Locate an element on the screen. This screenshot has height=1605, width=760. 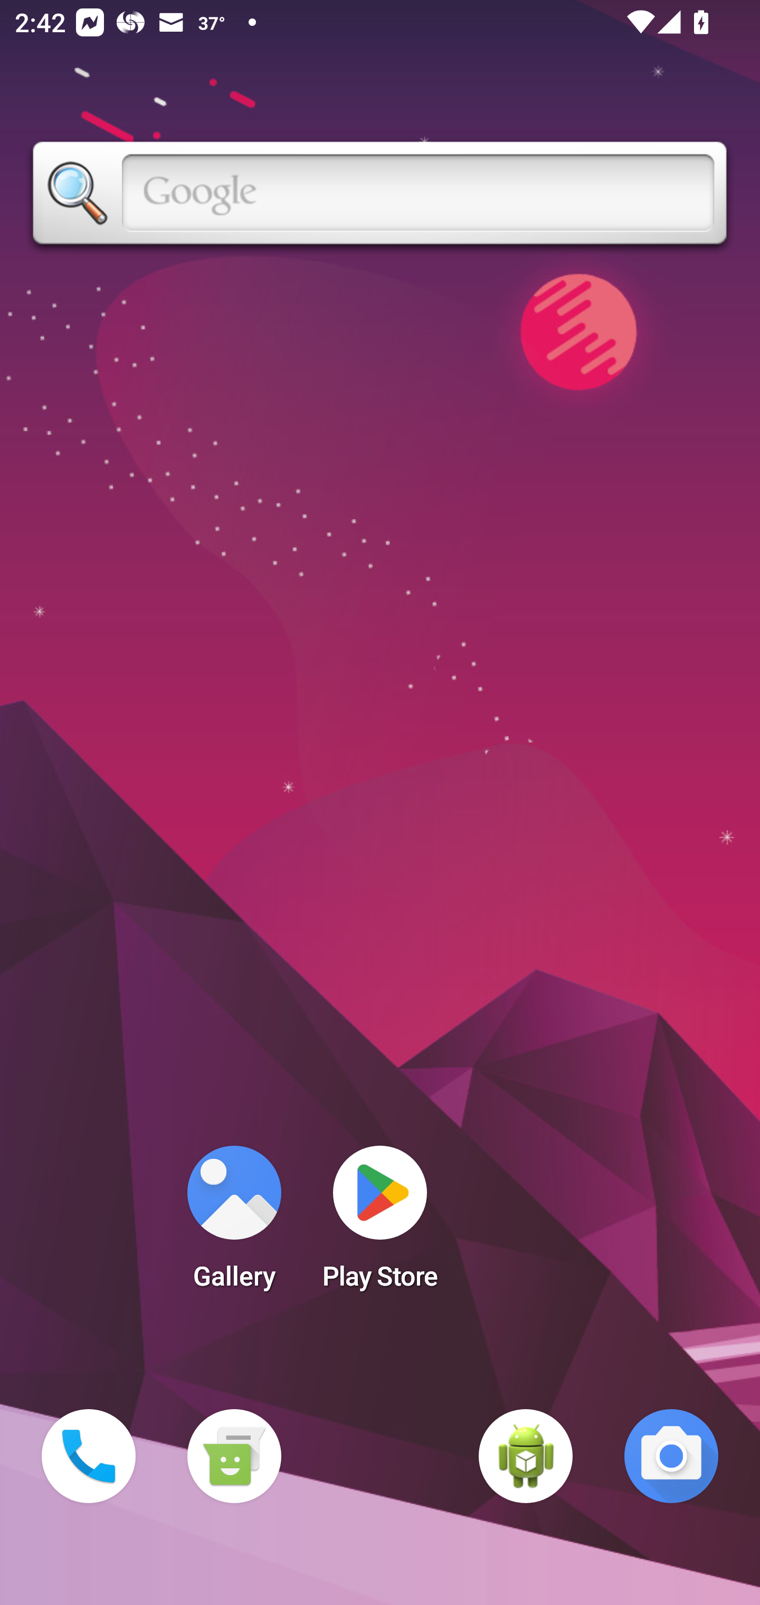
WebView Browser Tester is located at coordinates (526, 1456).